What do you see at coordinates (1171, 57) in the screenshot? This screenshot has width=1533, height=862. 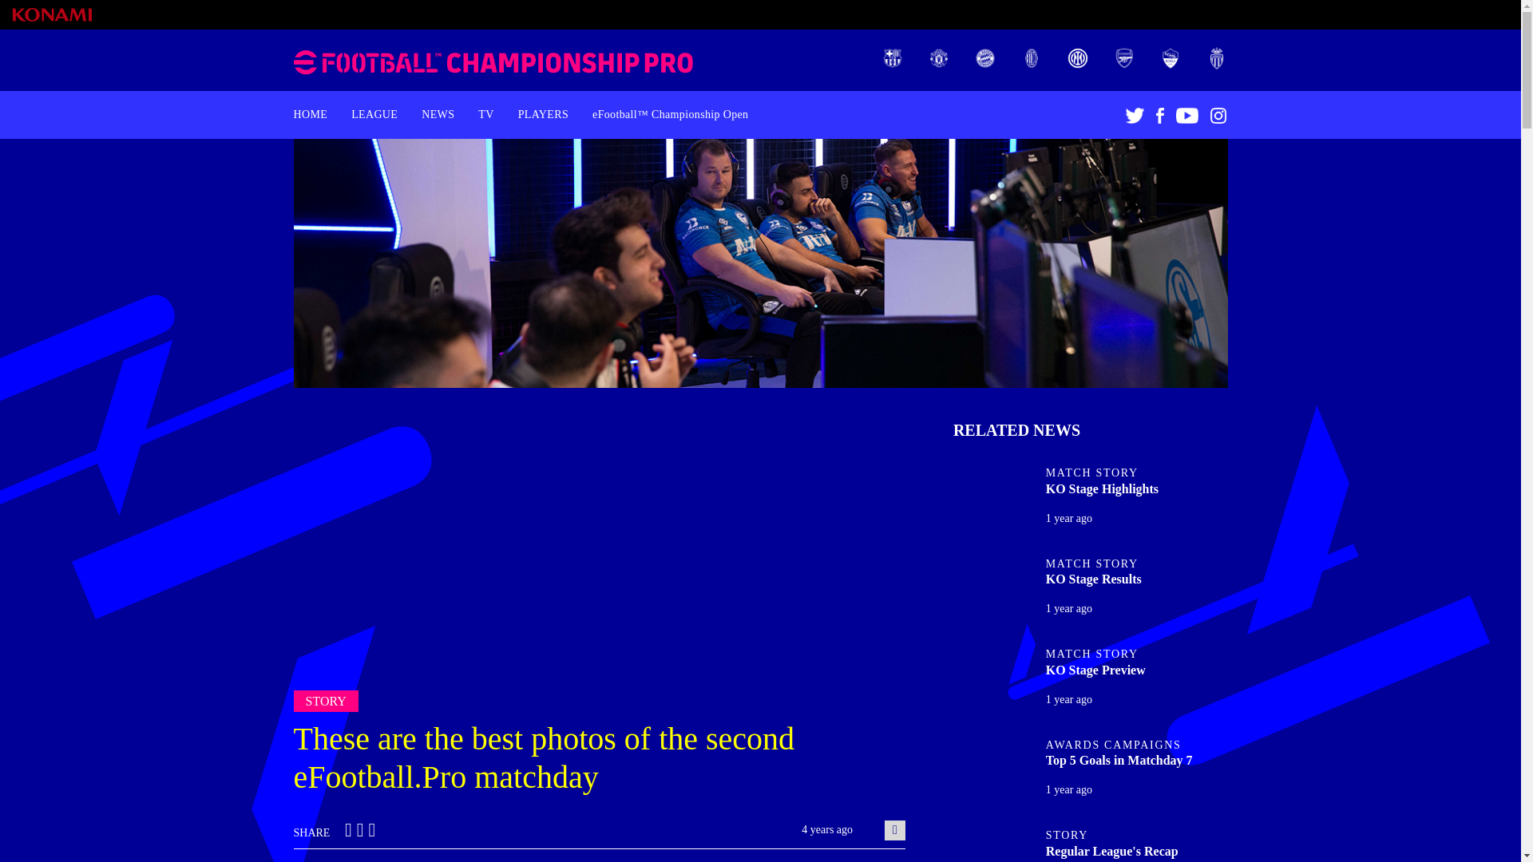 I see `AS Roma` at bounding box center [1171, 57].